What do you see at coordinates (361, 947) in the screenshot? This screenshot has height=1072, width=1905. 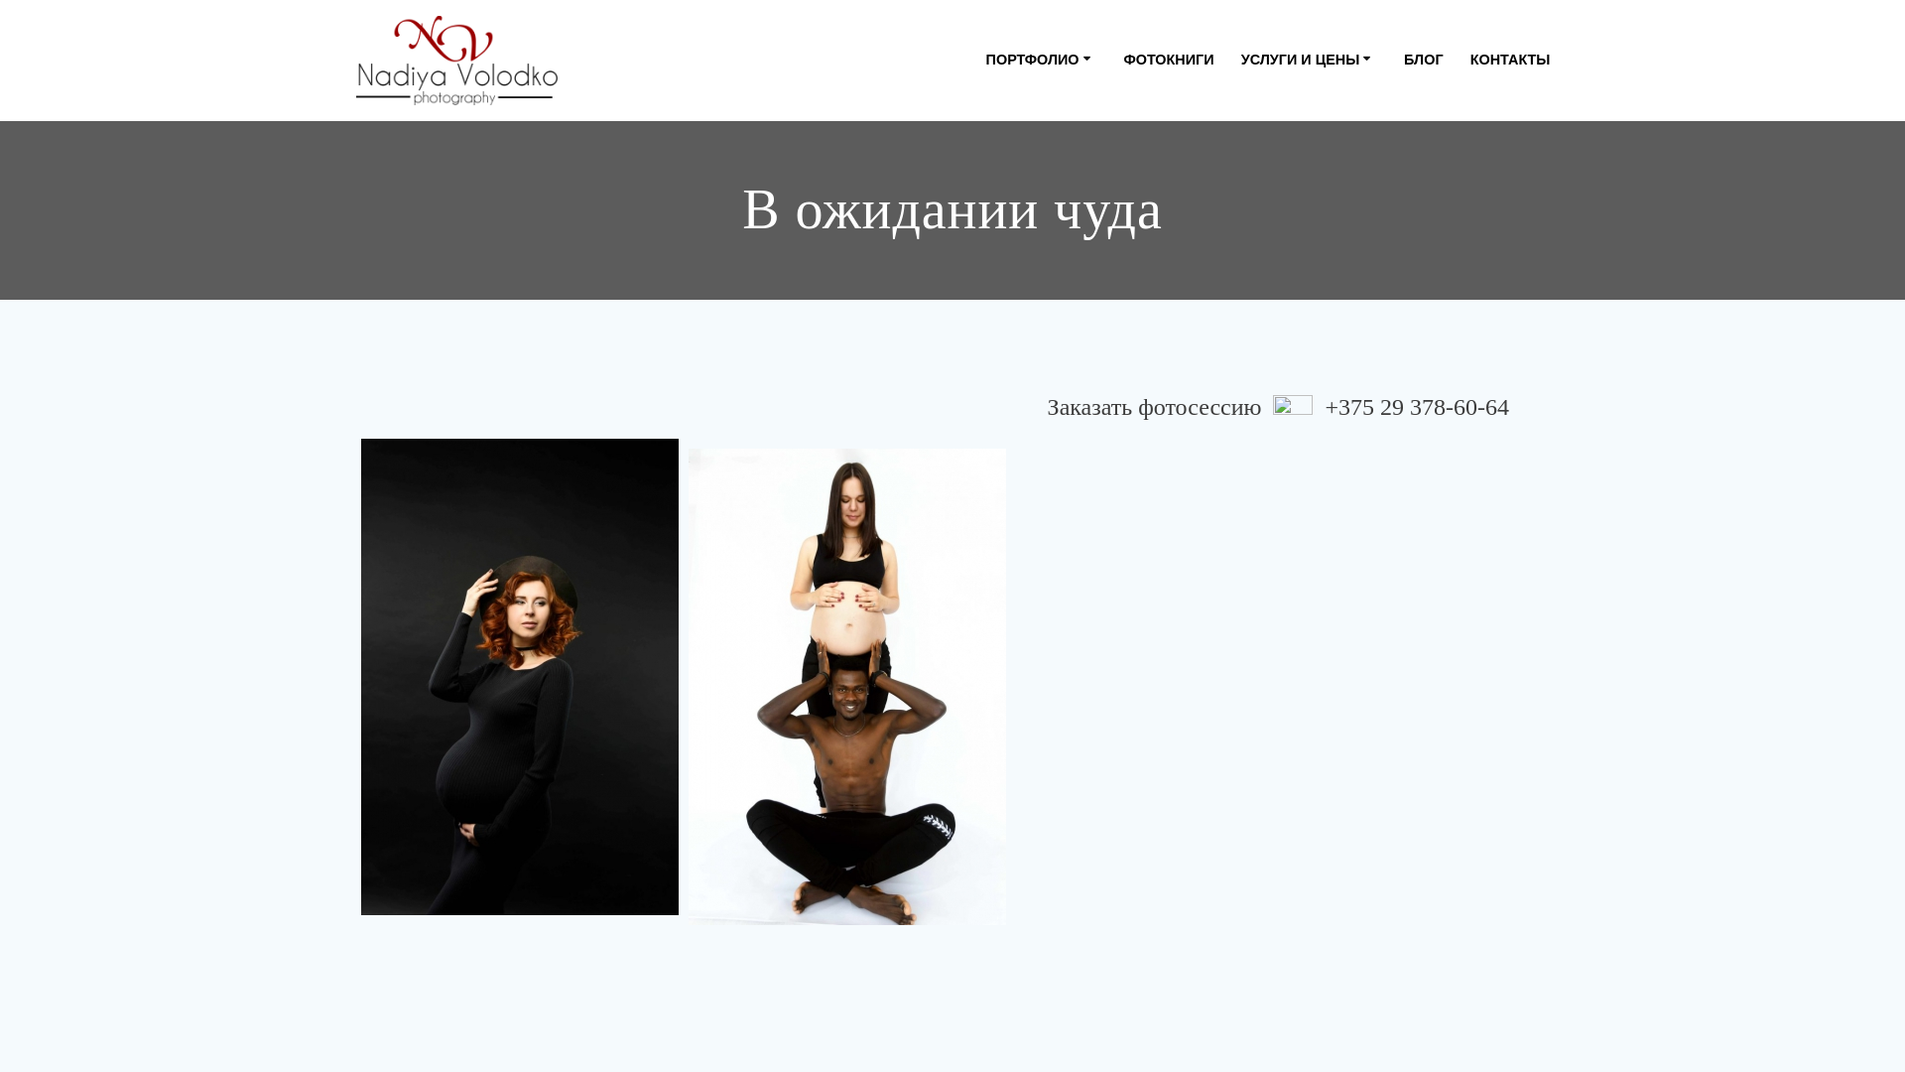 I see `DSC_5467` at bounding box center [361, 947].